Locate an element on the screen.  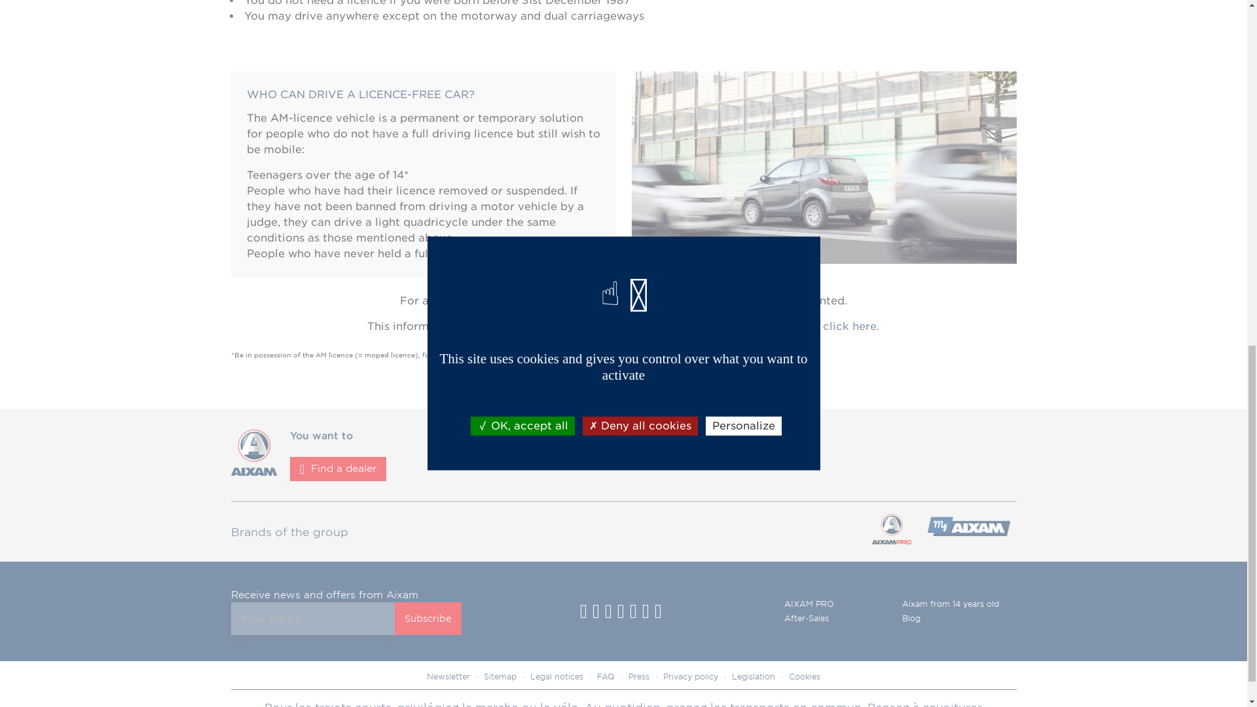
Subscribe is located at coordinates (428, 618).